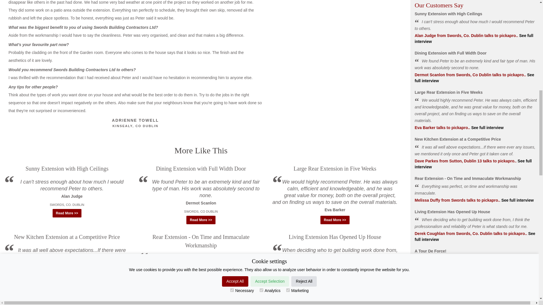 The height and width of the screenshot is (305, 543). Describe the element at coordinates (67, 237) in the screenshot. I see `New Kitchen Extension at a Competitive Price` at that location.